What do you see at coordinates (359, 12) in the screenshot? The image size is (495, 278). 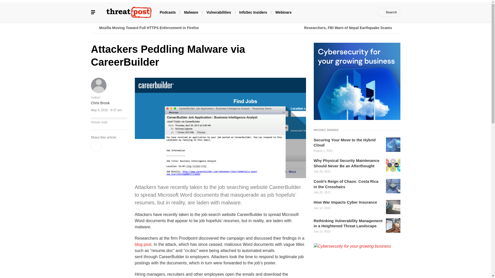 I see `Instagram` at bounding box center [359, 12].